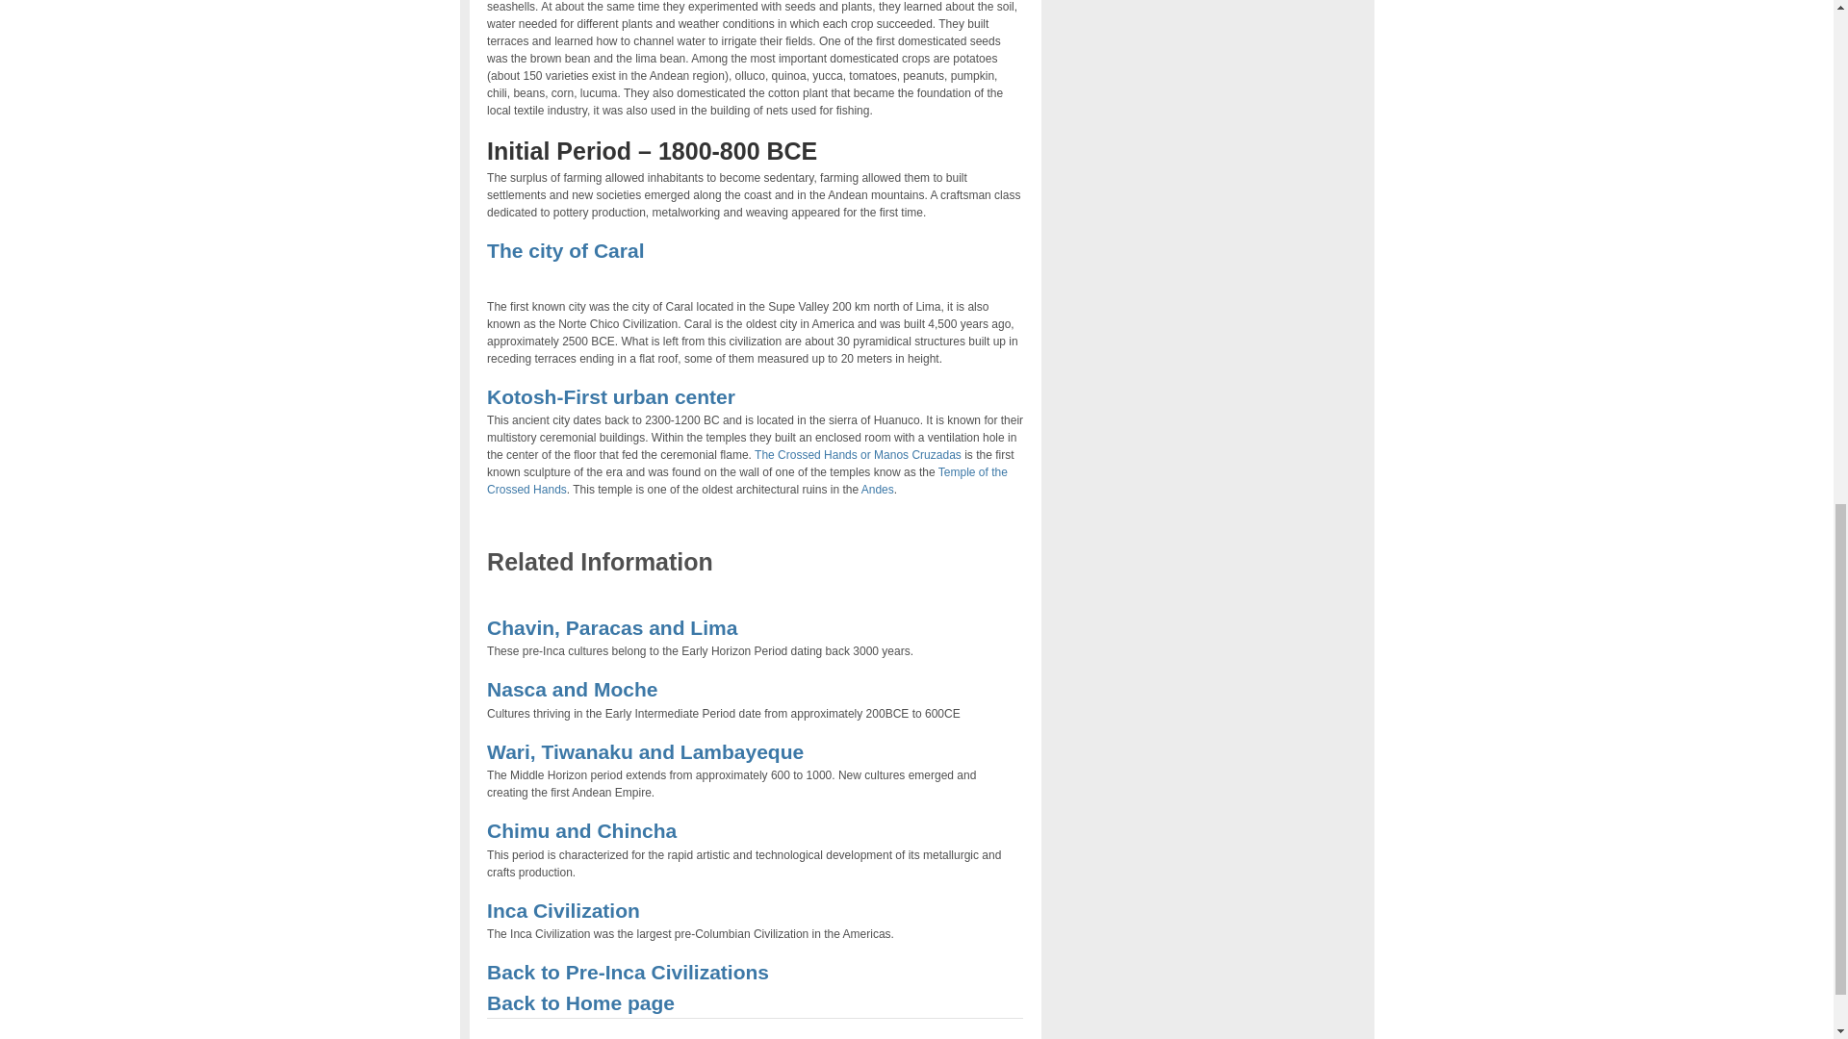 This screenshot has width=1848, height=1039. Describe the element at coordinates (580, 1002) in the screenshot. I see `Back to Home page` at that location.